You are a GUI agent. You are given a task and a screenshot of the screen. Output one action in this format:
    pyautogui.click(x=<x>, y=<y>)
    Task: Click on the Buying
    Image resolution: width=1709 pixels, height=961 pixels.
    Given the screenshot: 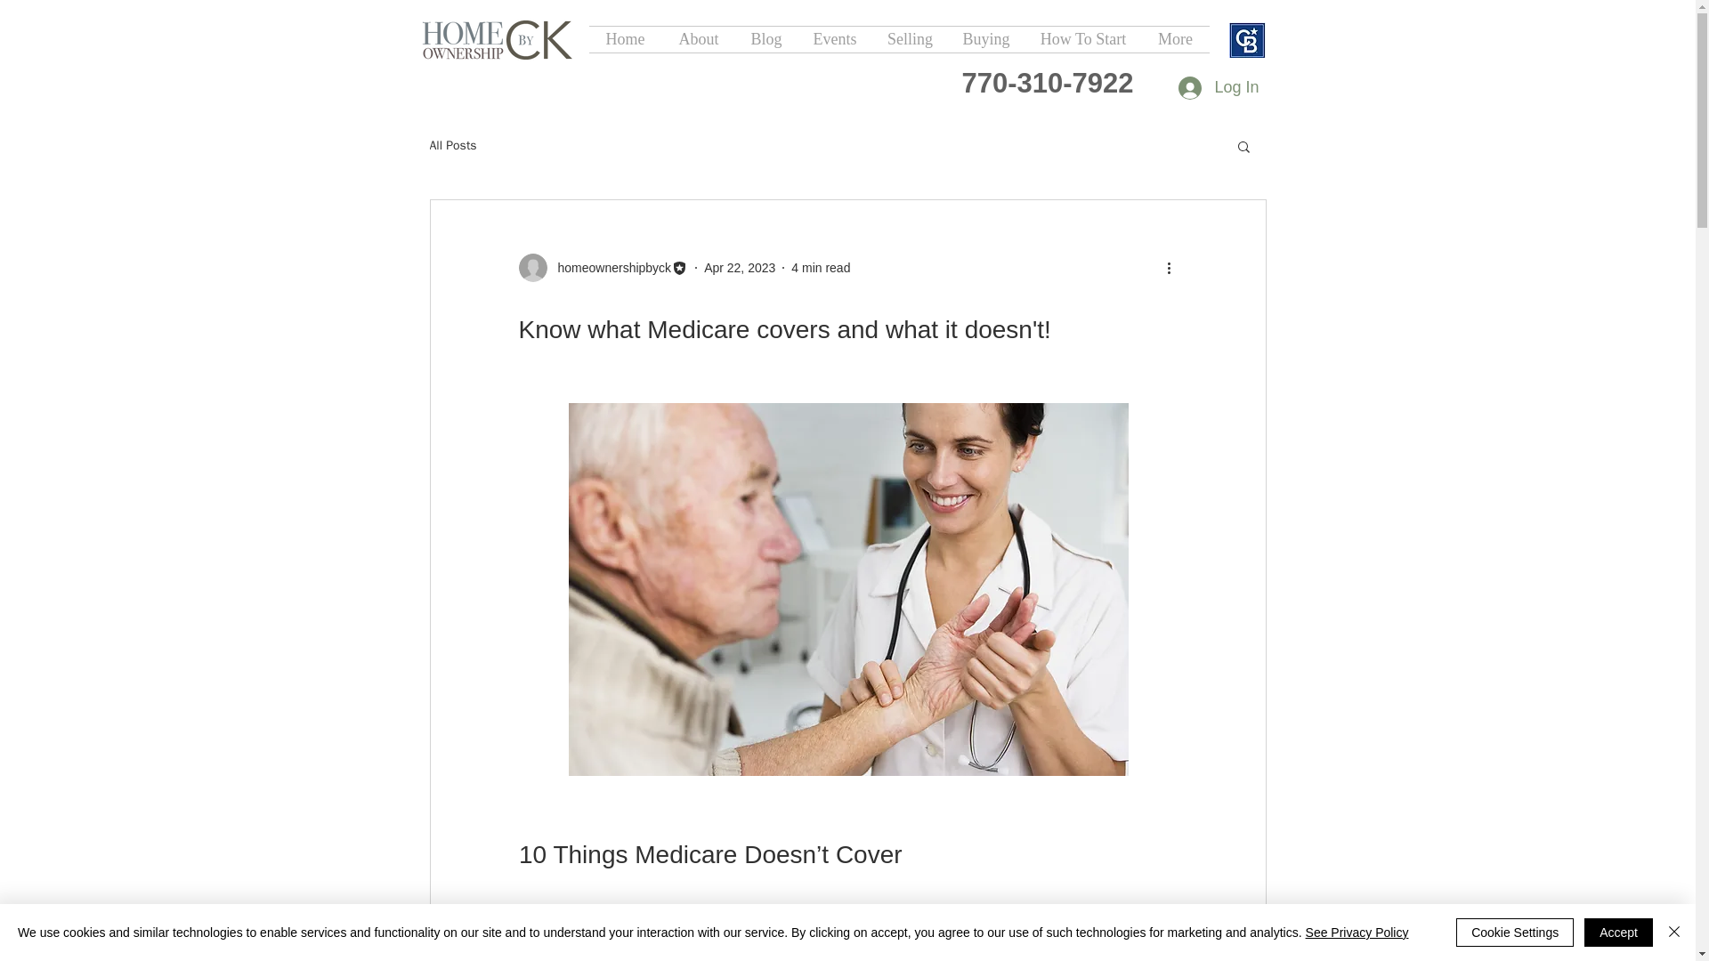 What is the action you would take?
    pyautogui.click(x=984, y=39)
    